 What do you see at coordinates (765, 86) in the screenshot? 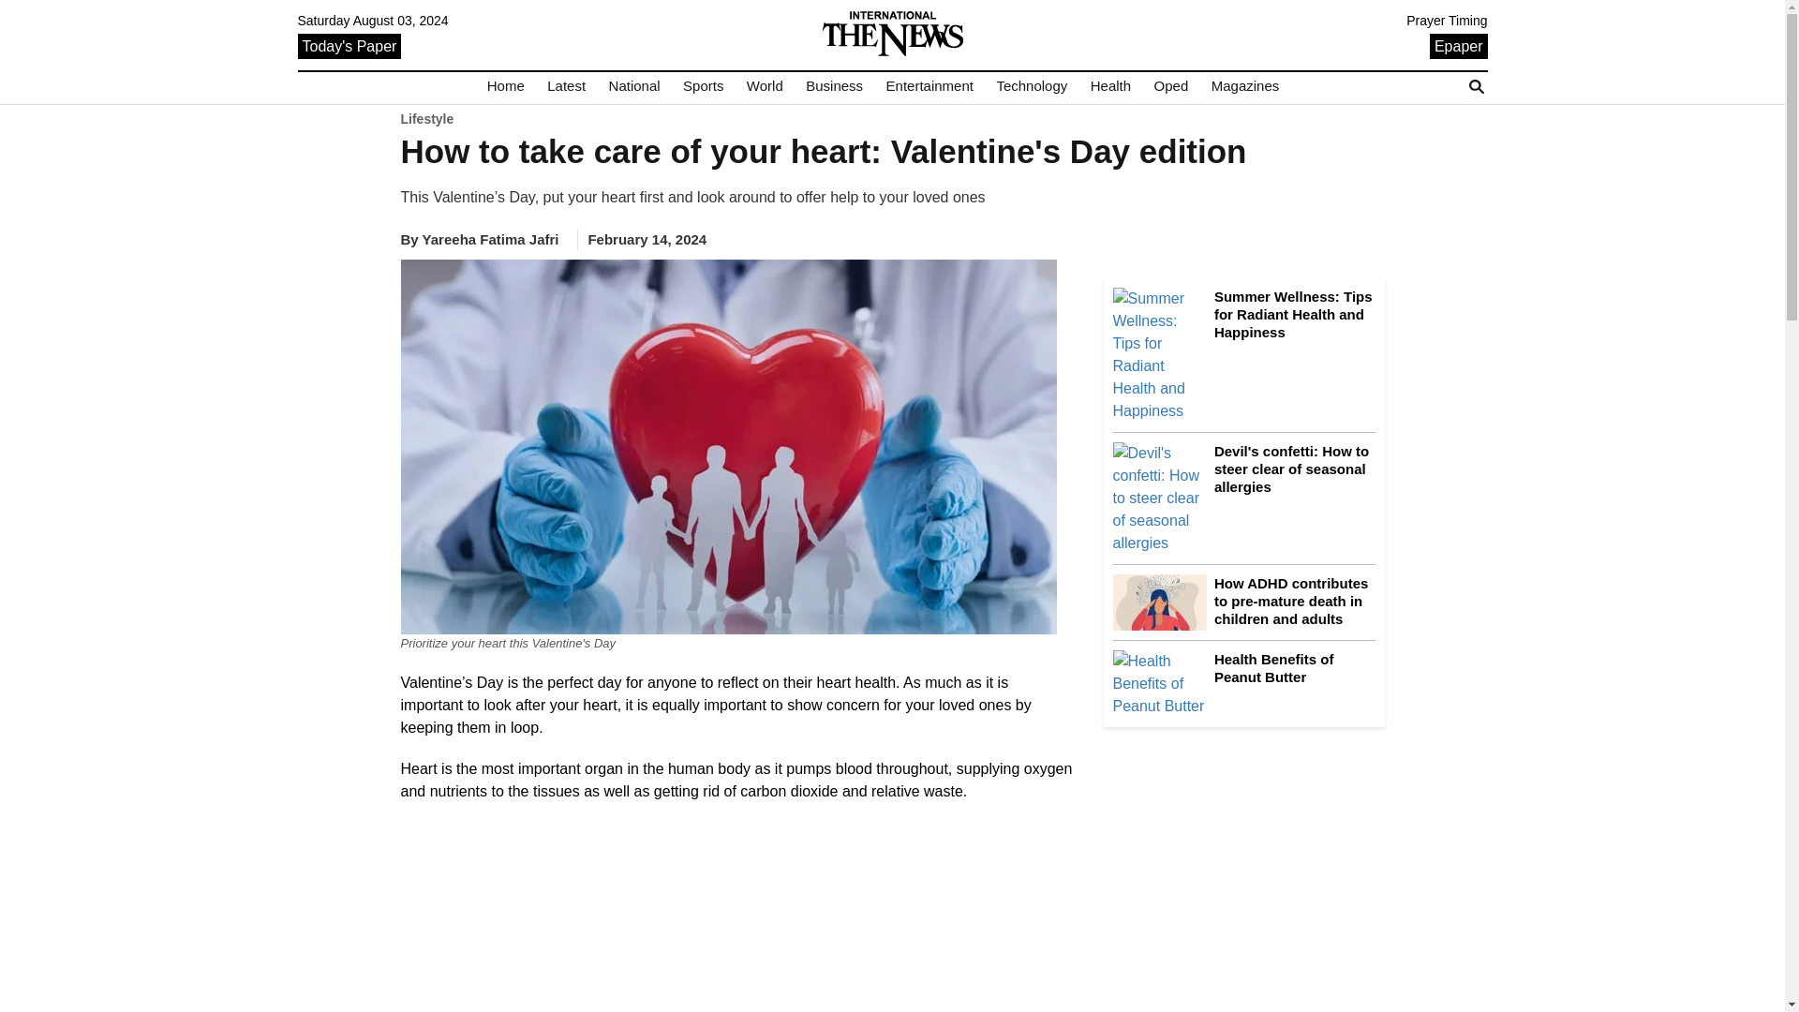
I see `World` at bounding box center [765, 86].